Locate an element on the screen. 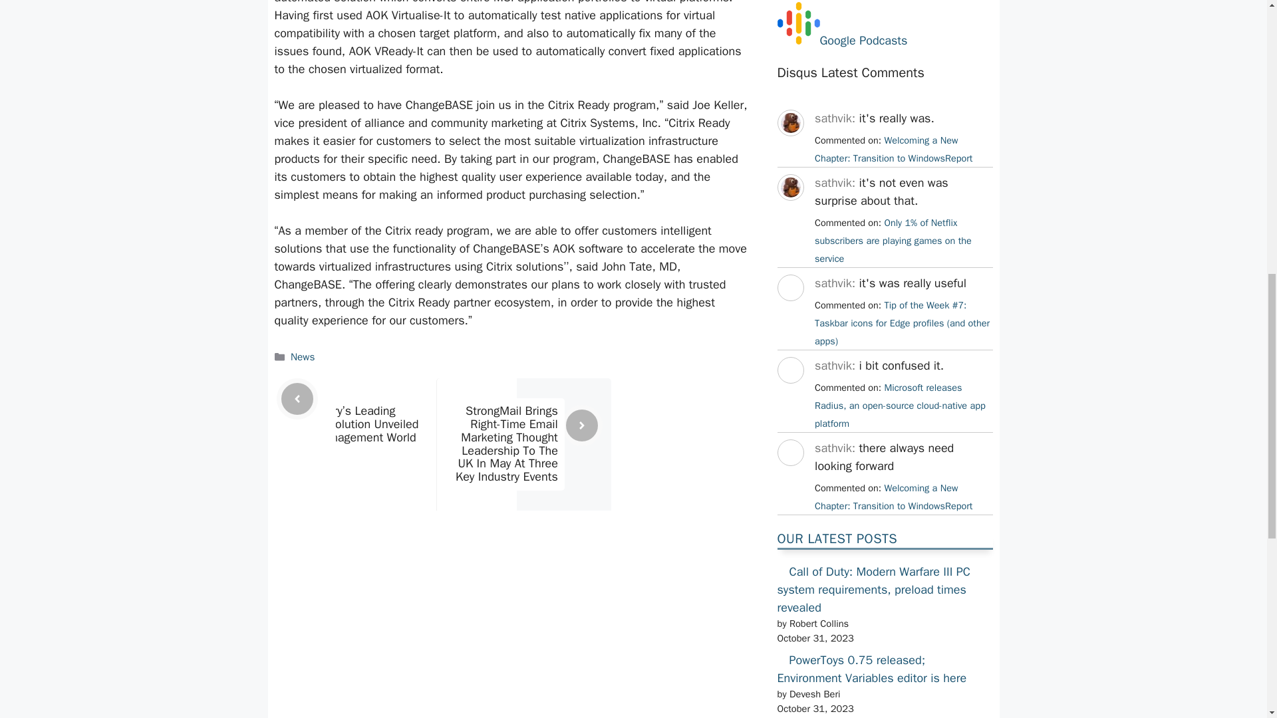  sathvik is located at coordinates (789, 212).